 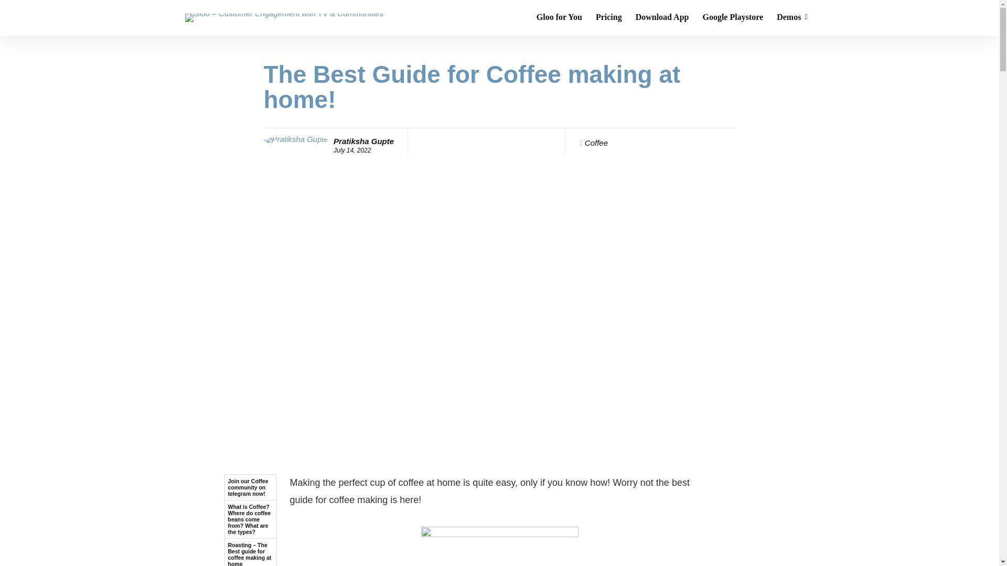 I want to click on Gloo for You, so click(x=559, y=18).